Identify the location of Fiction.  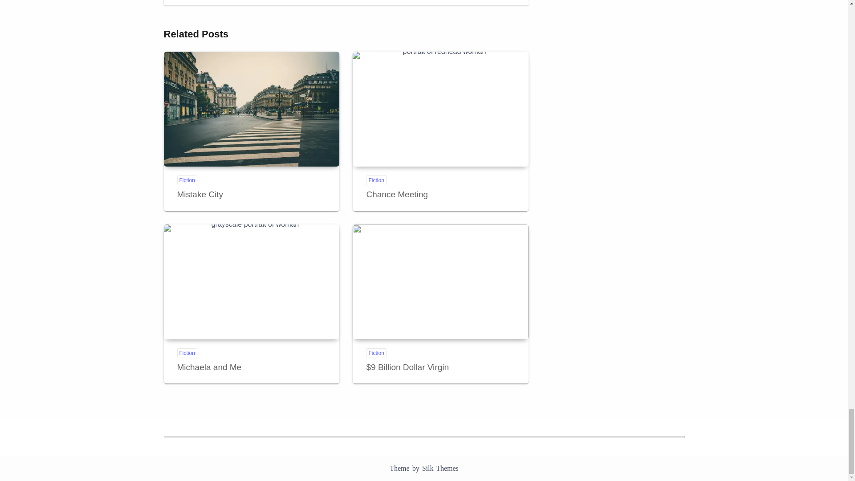
(187, 353).